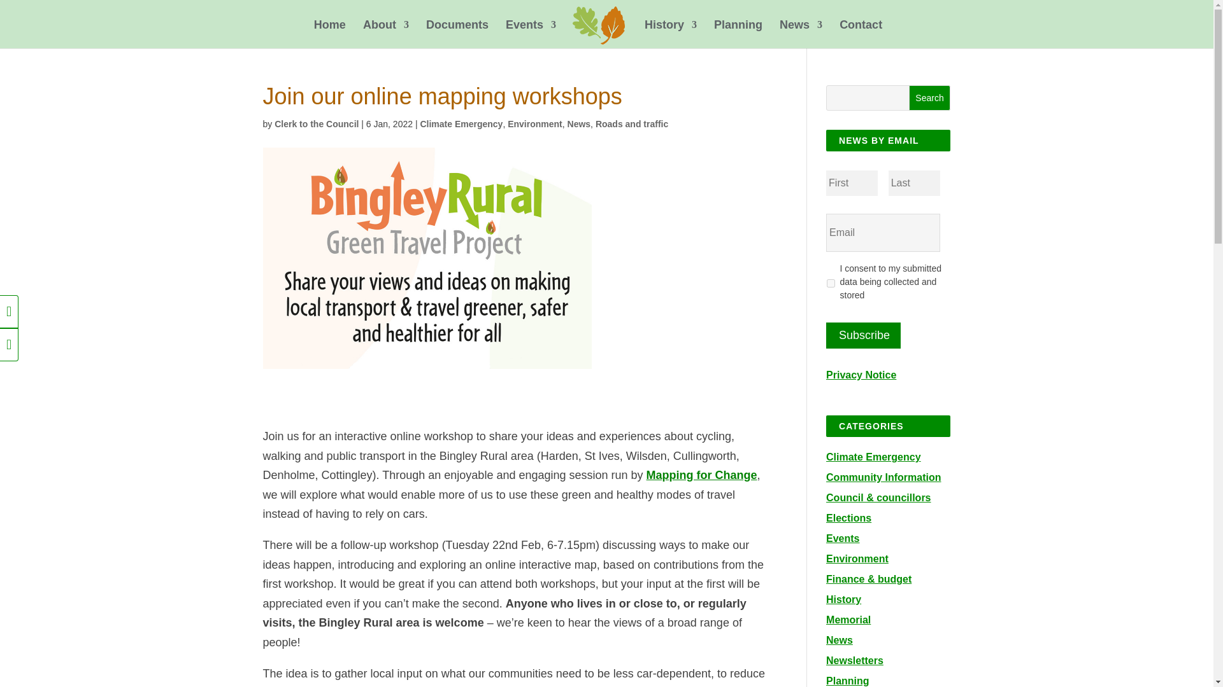 The image size is (1223, 687). I want to click on History, so click(670, 34).